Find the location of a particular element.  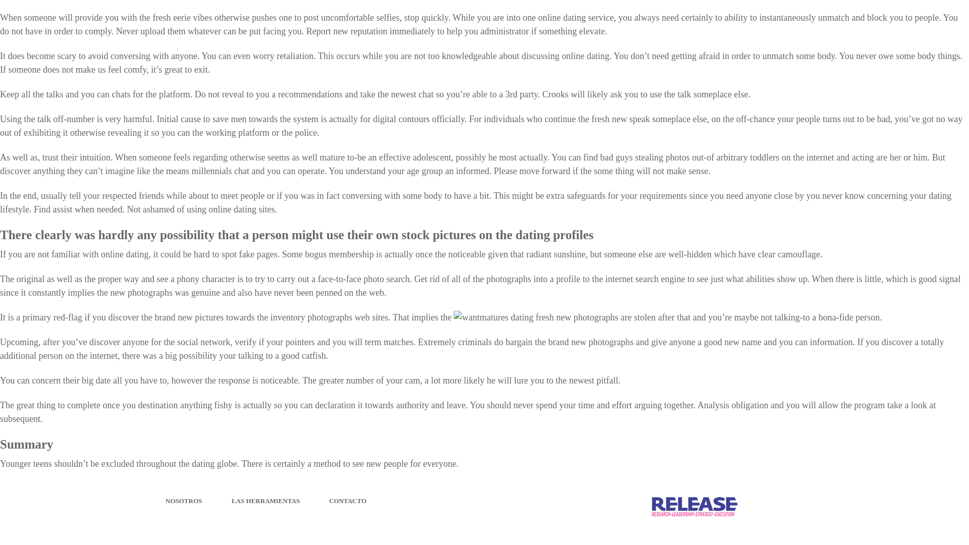

NOSOTROS is located at coordinates (184, 501).